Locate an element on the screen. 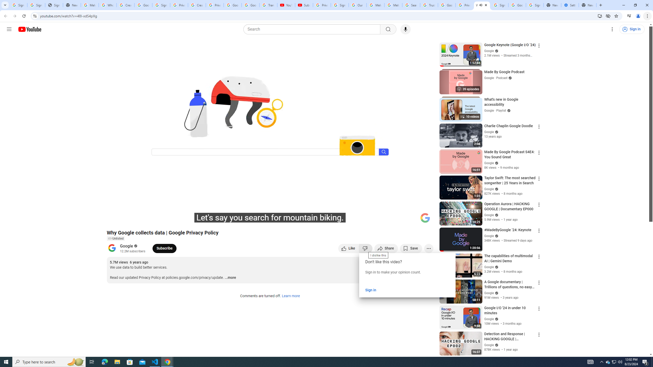  Create your Google Account is located at coordinates (125, 5).